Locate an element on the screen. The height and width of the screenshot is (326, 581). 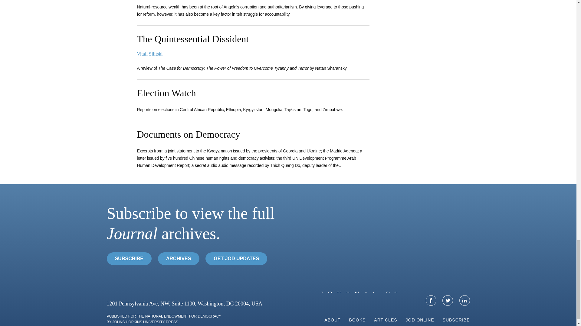
Facebook is located at coordinates (431, 301).